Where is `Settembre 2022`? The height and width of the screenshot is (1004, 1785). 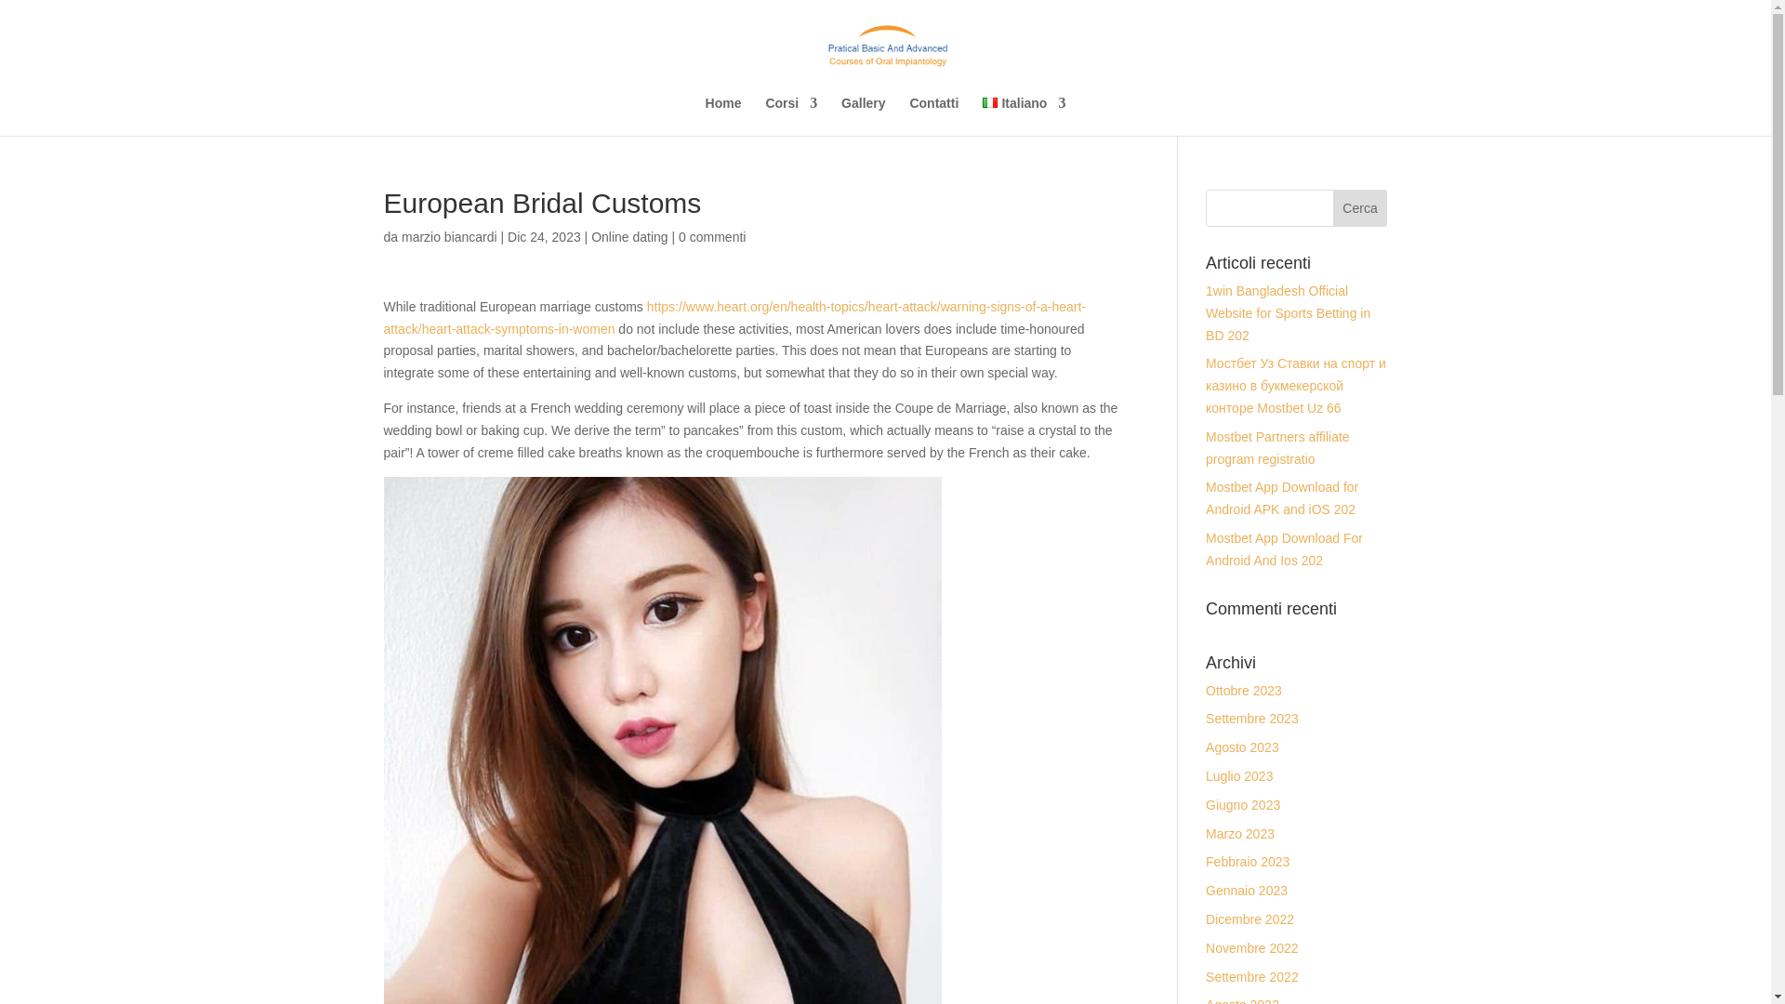 Settembre 2022 is located at coordinates (1252, 977).